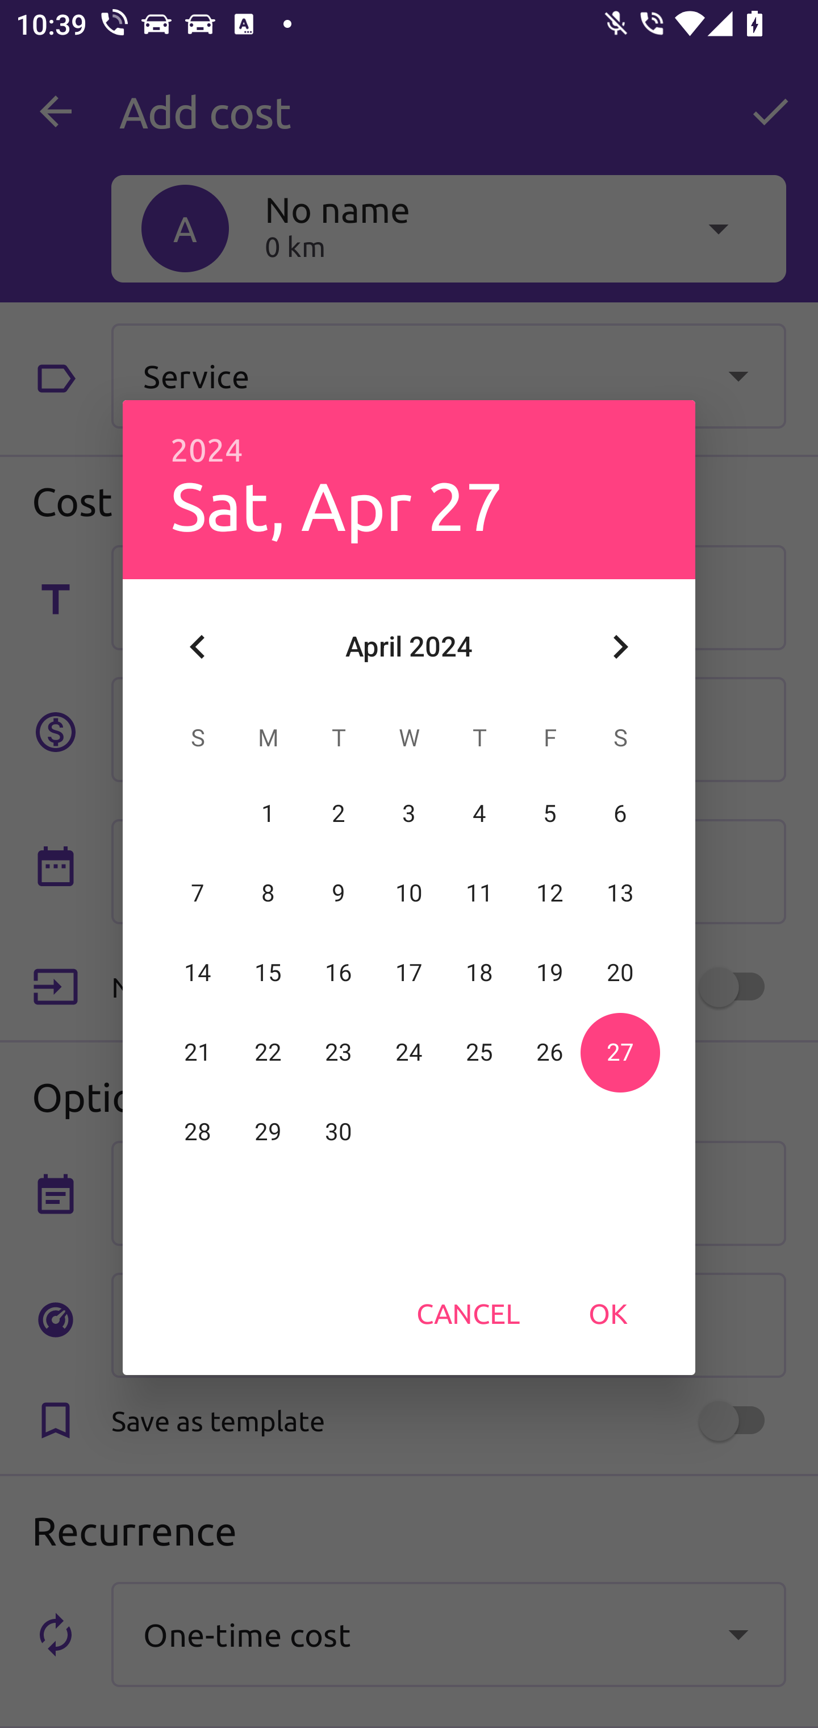 The image size is (818, 1728). What do you see at coordinates (198, 1052) in the screenshot?
I see `21 21 April 2024` at bounding box center [198, 1052].